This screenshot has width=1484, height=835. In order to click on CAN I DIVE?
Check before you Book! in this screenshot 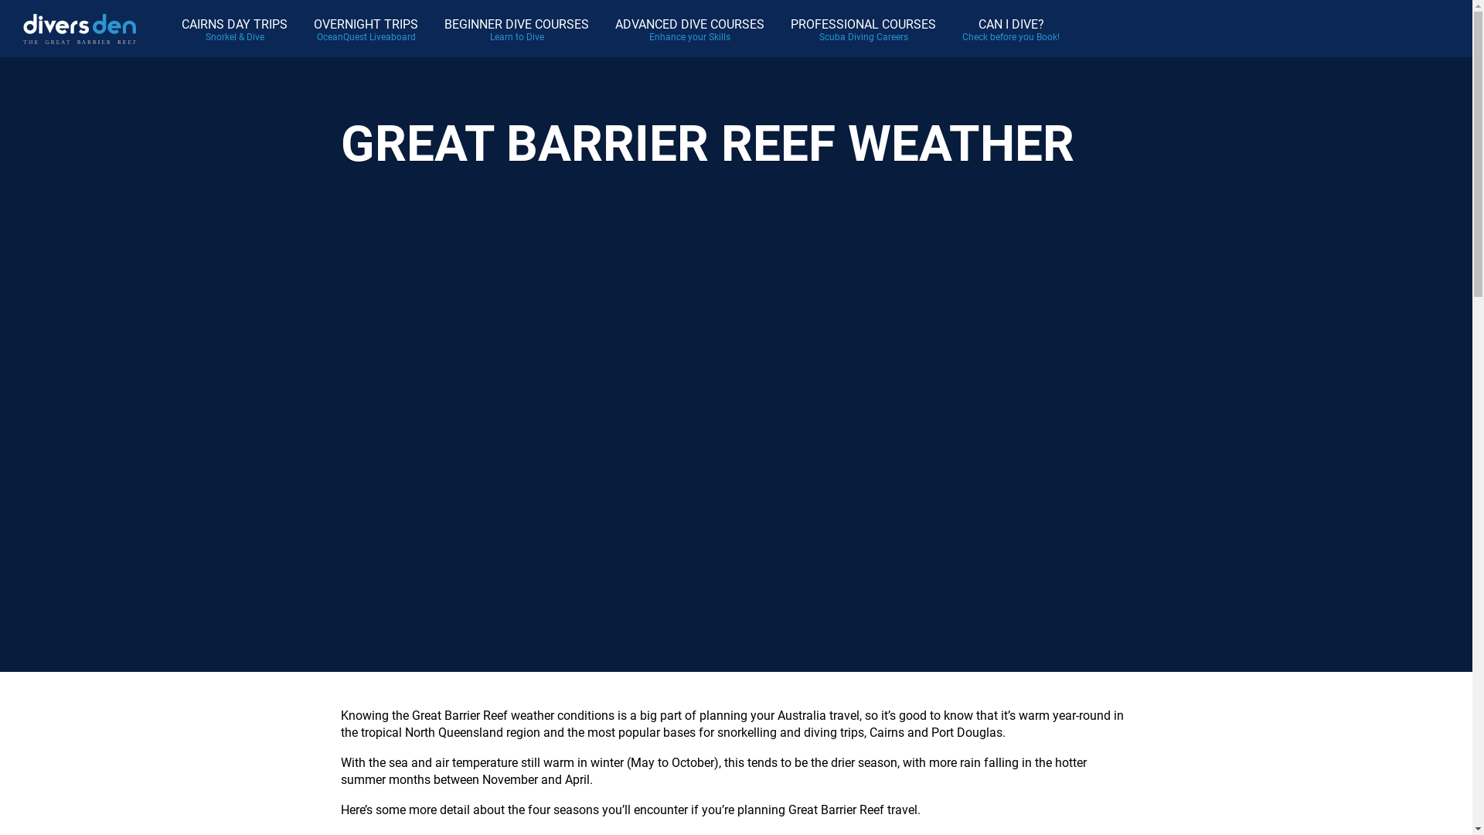, I will do `click(1011, 29)`.